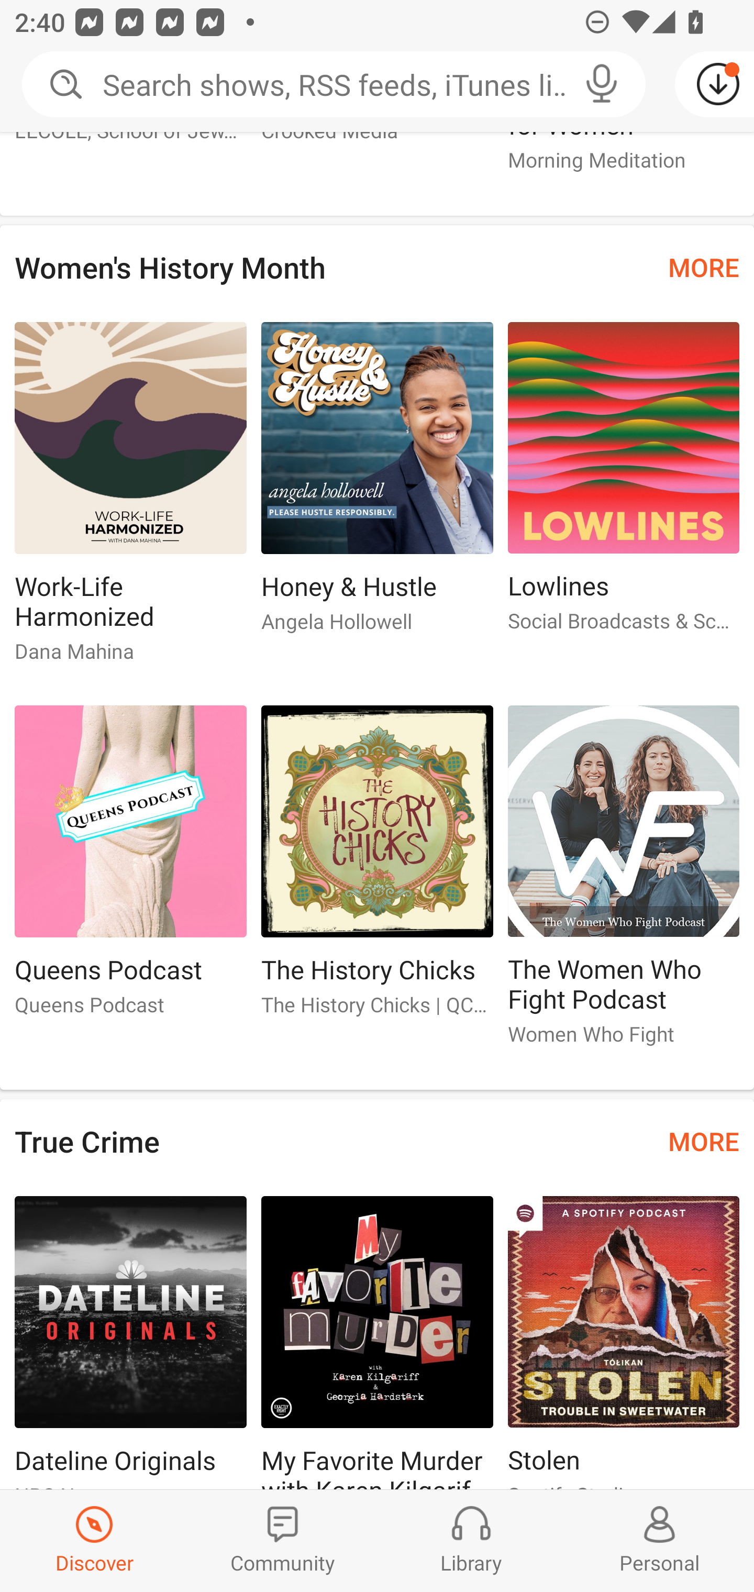 The width and height of the screenshot is (754, 1592). What do you see at coordinates (660, 1541) in the screenshot?
I see `Profiles and Settings Personal` at bounding box center [660, 1541].